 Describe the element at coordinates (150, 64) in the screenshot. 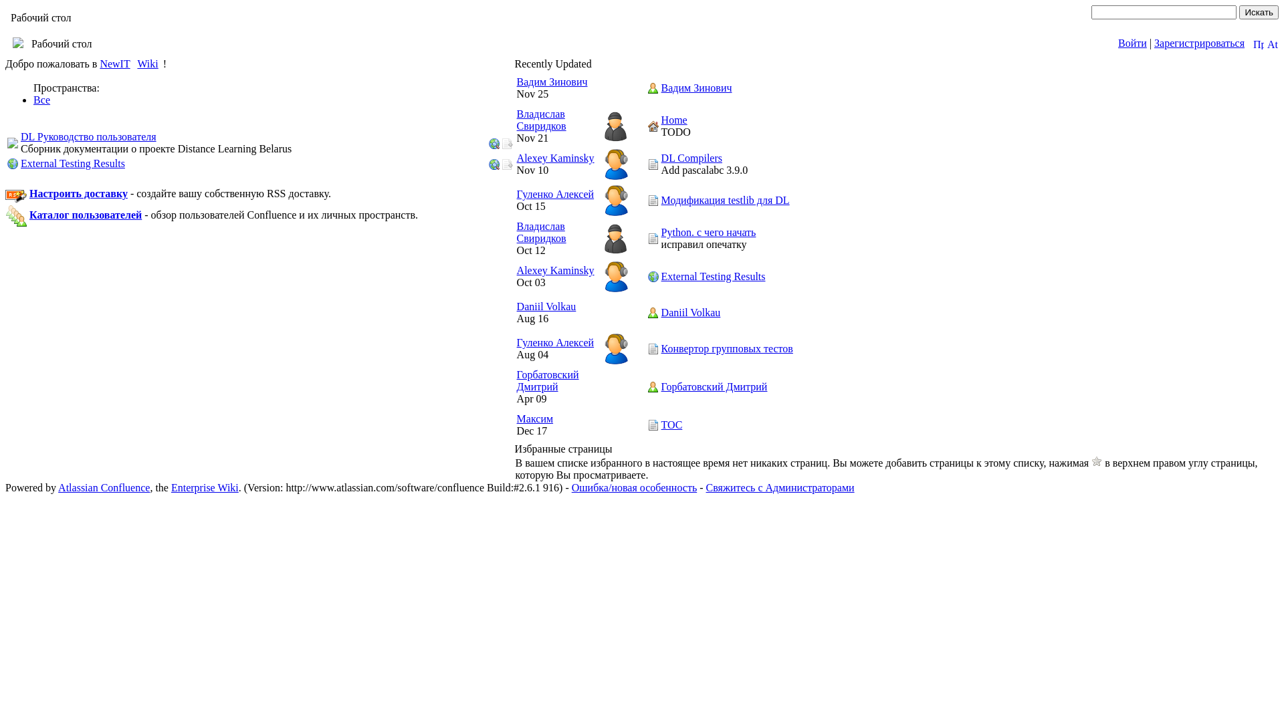

I see `Wiki` at that location.